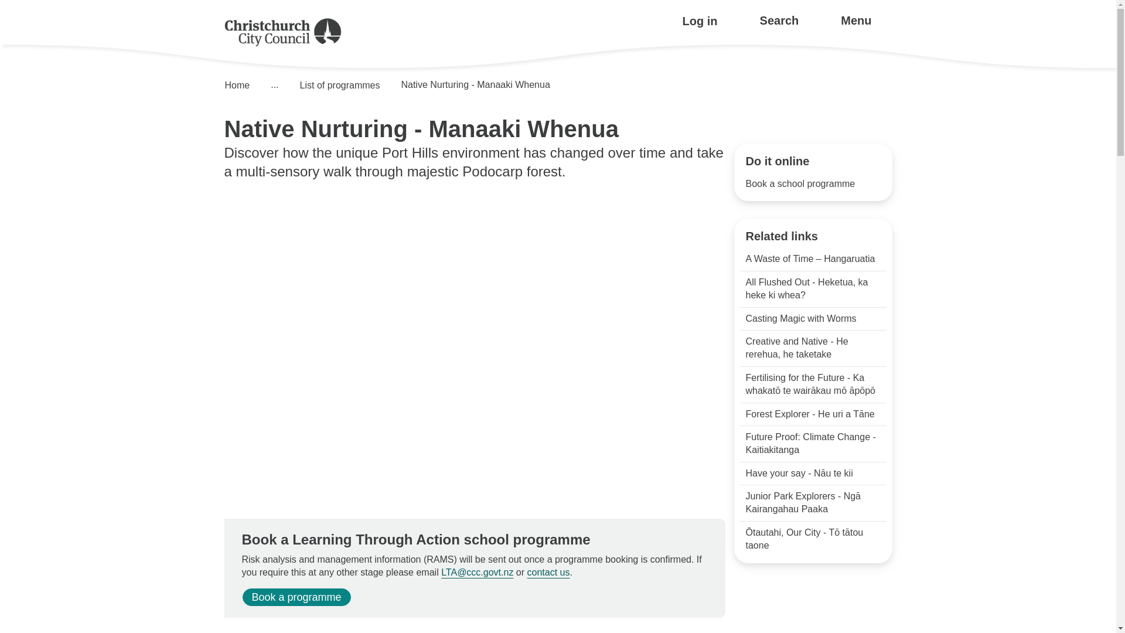 The width and height of the screenshot is (1125, 633). What do you see at coordinates (777, 21) in the screenshot?
I see `Search` at bounding box center [777, 21].